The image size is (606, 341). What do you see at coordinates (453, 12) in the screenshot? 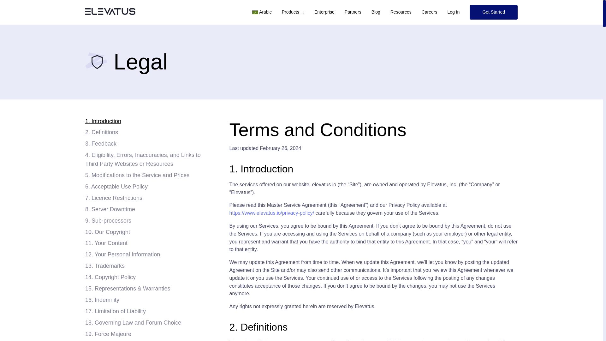
I see `Log In` at bounding box center [453, 12].